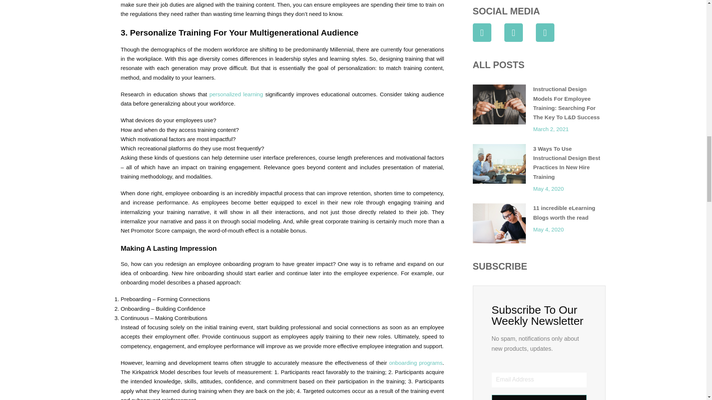  What do you see at coordinates (415, 363) in the screenshot?
I see `onboarding programs` at bounding box center [415, 363].